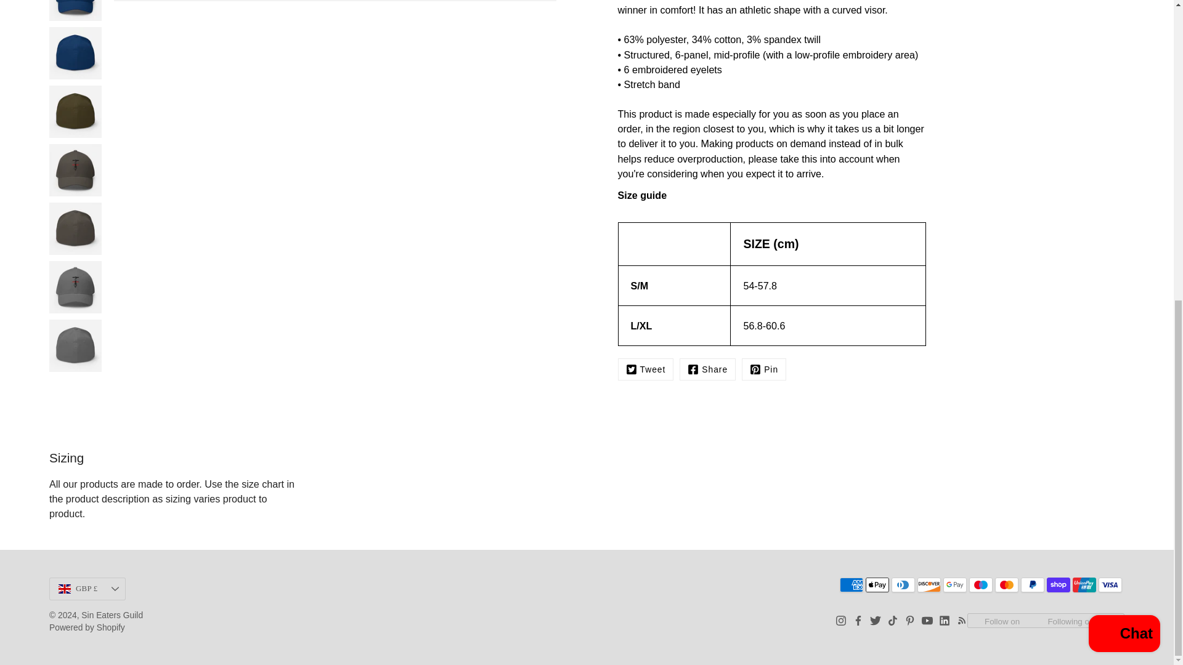 This screenshot has height=665, width=1183. Describe the element at coordinates (645, 369) in the screenshot. I see `Twitter` at that location.